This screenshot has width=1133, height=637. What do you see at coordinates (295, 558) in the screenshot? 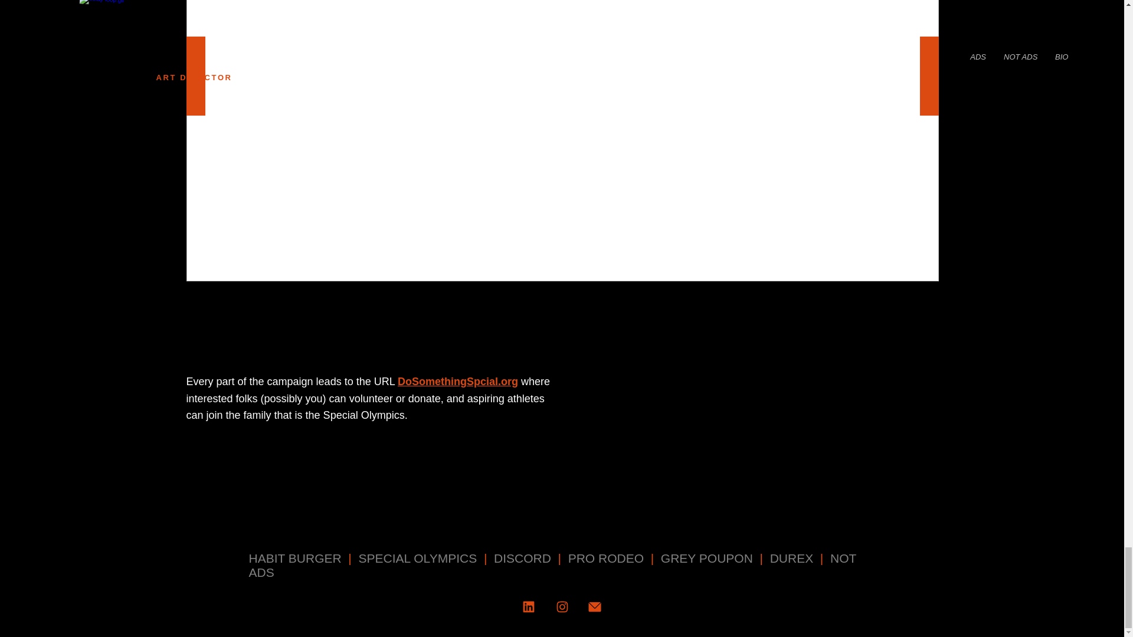
I see `HABIT BURGER` at bounding box center [295, 558].